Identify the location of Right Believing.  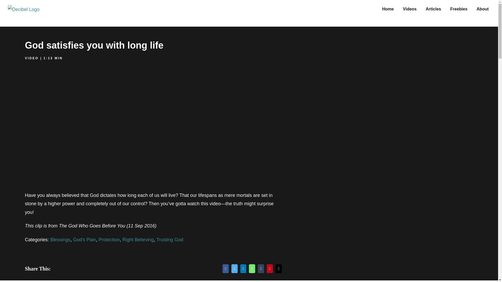
(138, 240).